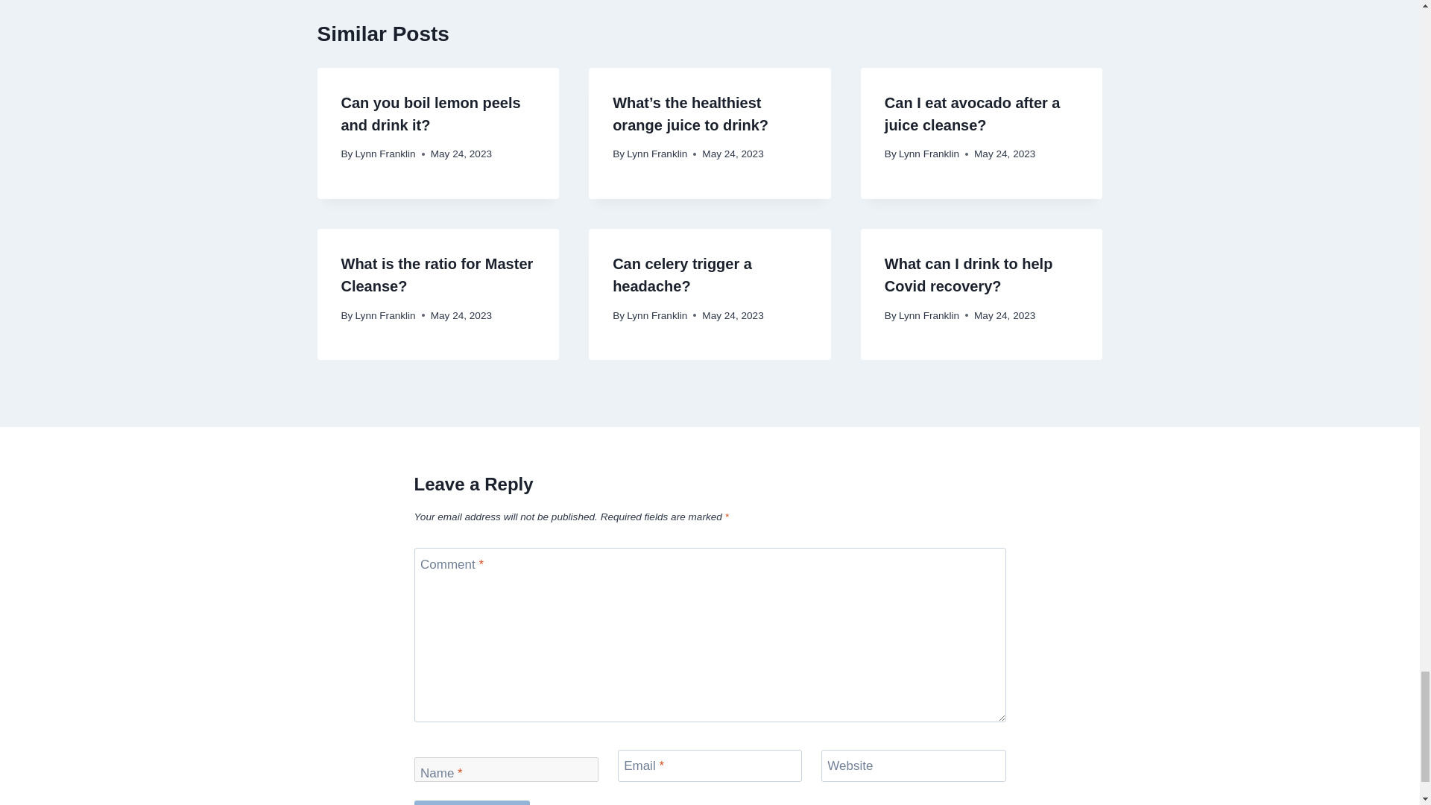  Describe the element at coordinates (472, 802) in the screenshot. I see `Post Comment` at that location.